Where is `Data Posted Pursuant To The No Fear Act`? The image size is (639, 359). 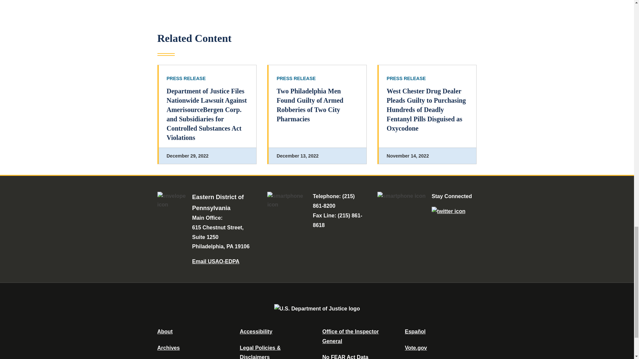 Data Posted Pursuant To The No Fear Act is located at coordinates (345, 356).